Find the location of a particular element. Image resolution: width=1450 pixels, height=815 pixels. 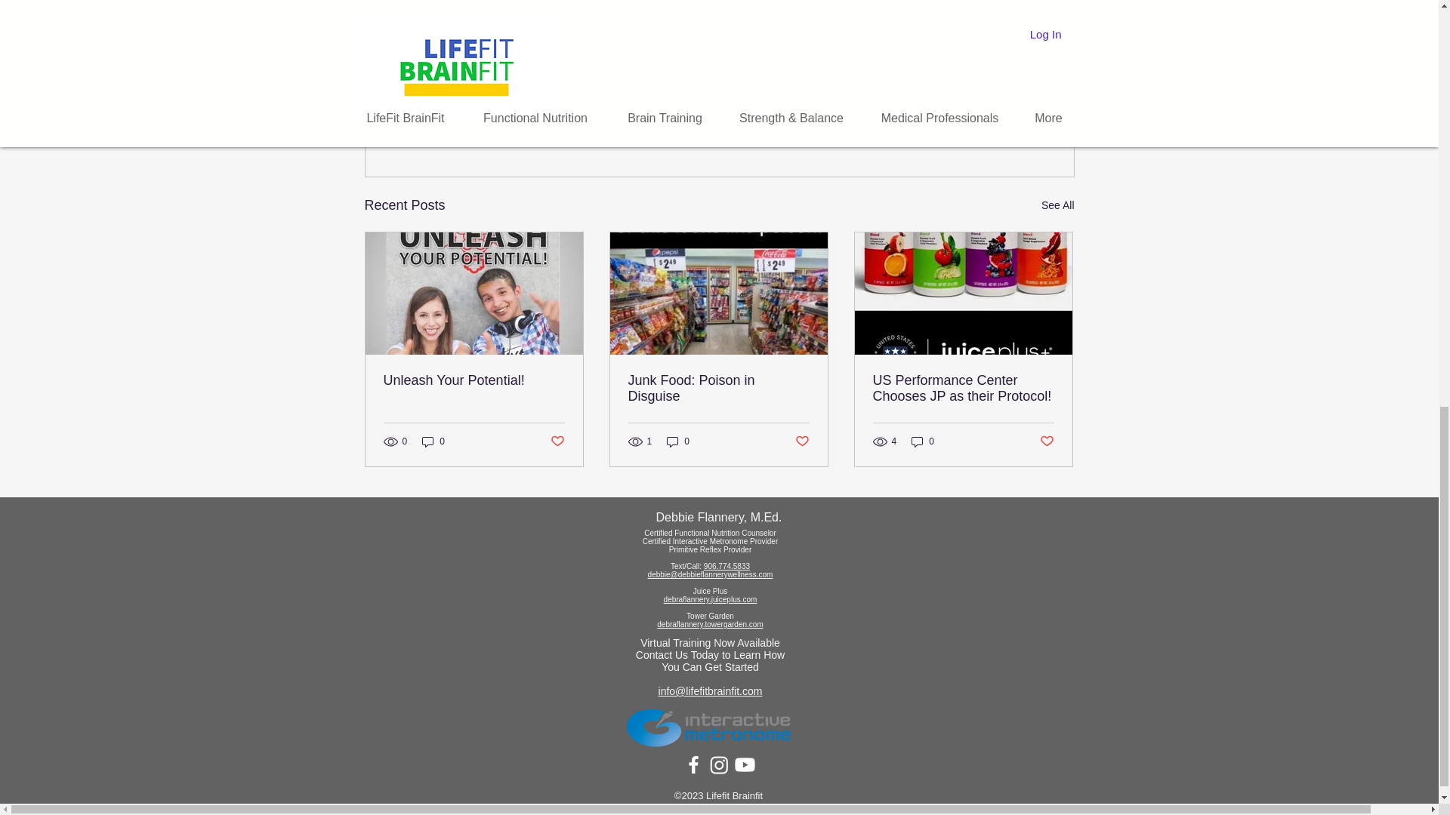

Post not marked as liked is located at coordinates (991, 123).